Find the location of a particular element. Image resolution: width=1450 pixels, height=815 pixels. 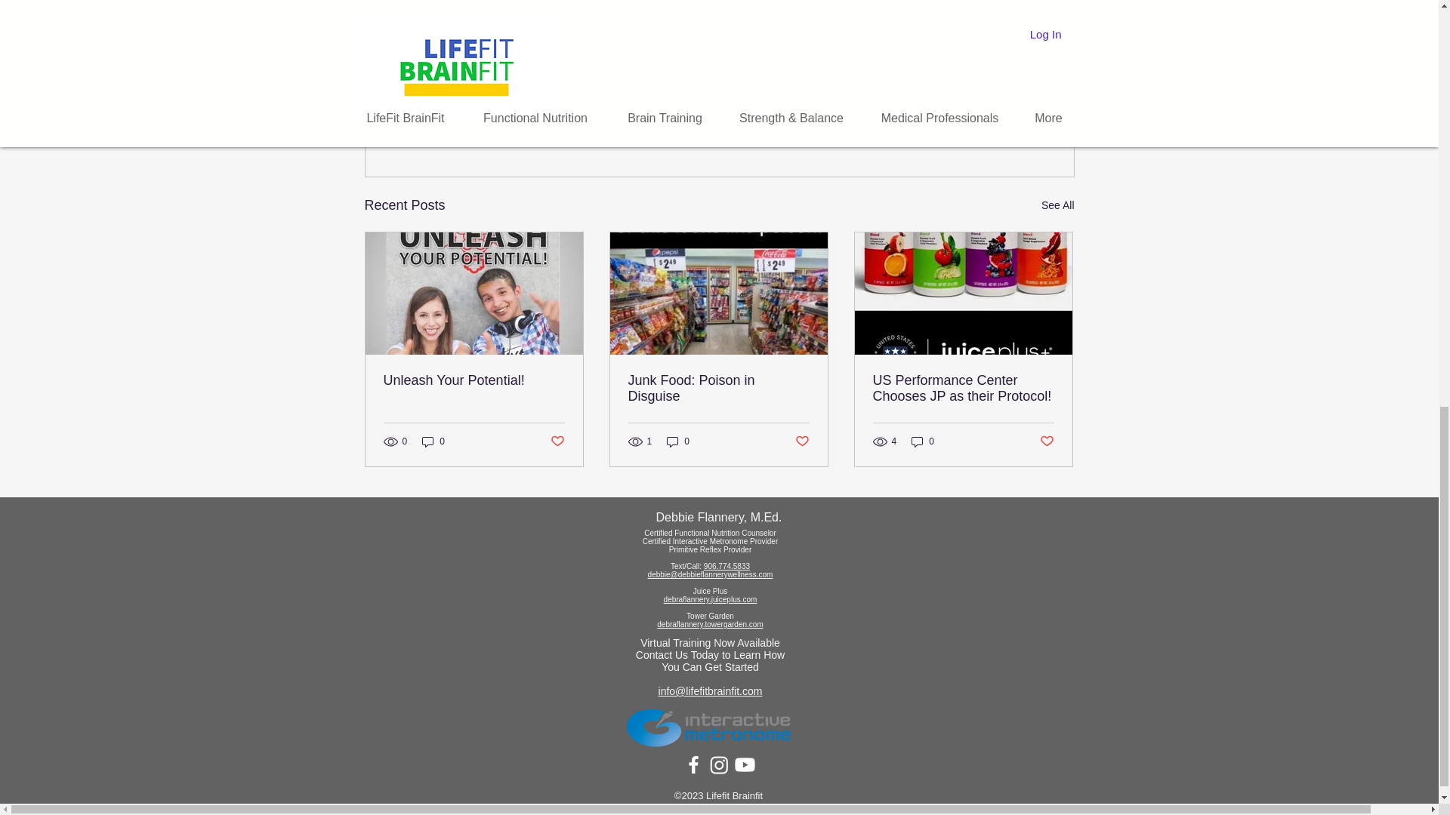

Post not marked as liked is located at coordinates (991, 123).